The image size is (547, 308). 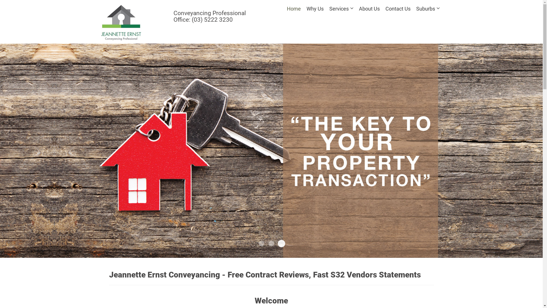 What do you see at coordinates (428, 9) in the screenshot?
I see `Suburbs` at bounding box center [428, 9].